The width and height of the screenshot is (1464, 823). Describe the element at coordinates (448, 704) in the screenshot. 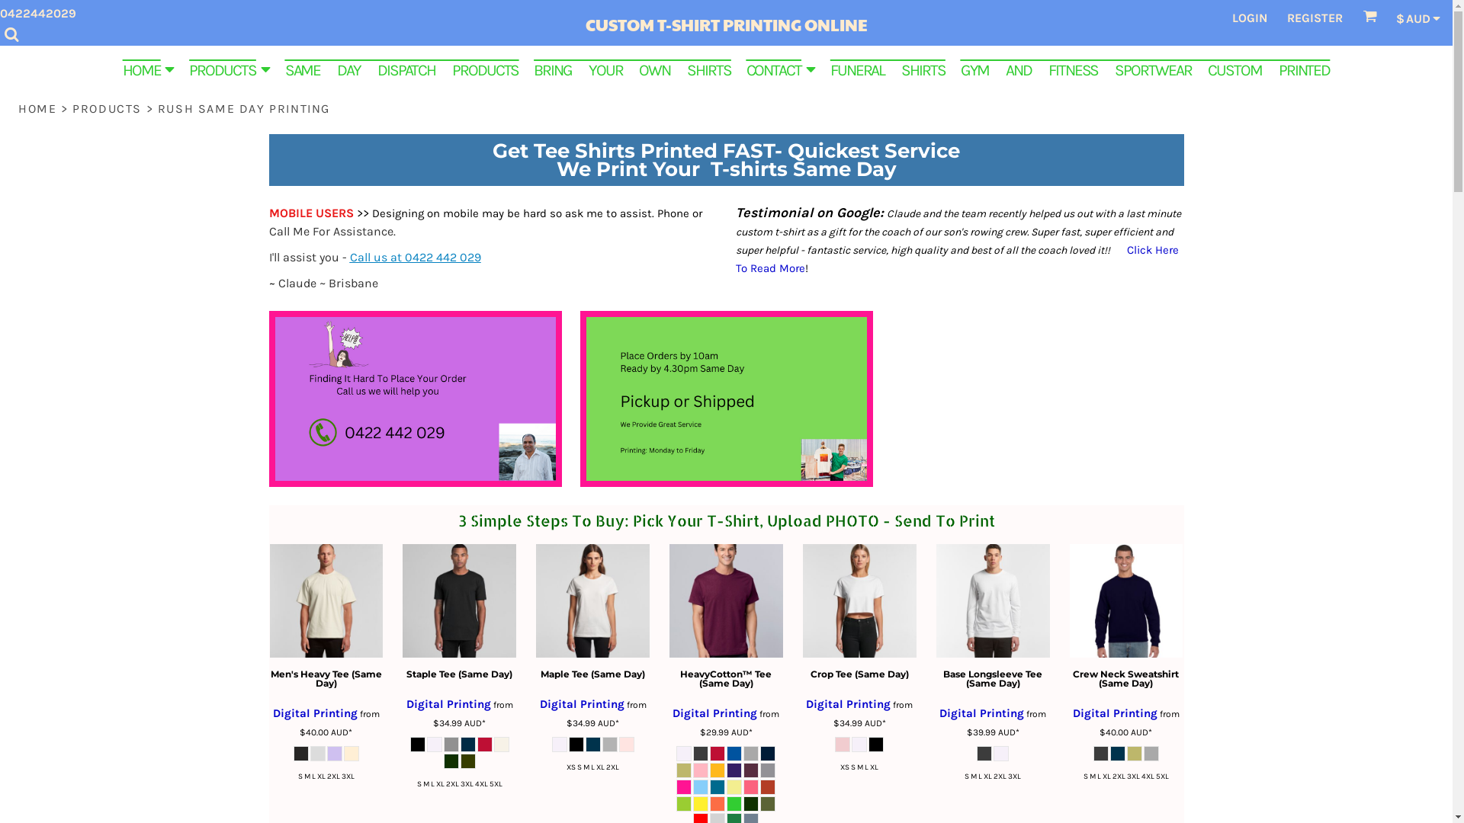

I see `Digital Printing` at that location.